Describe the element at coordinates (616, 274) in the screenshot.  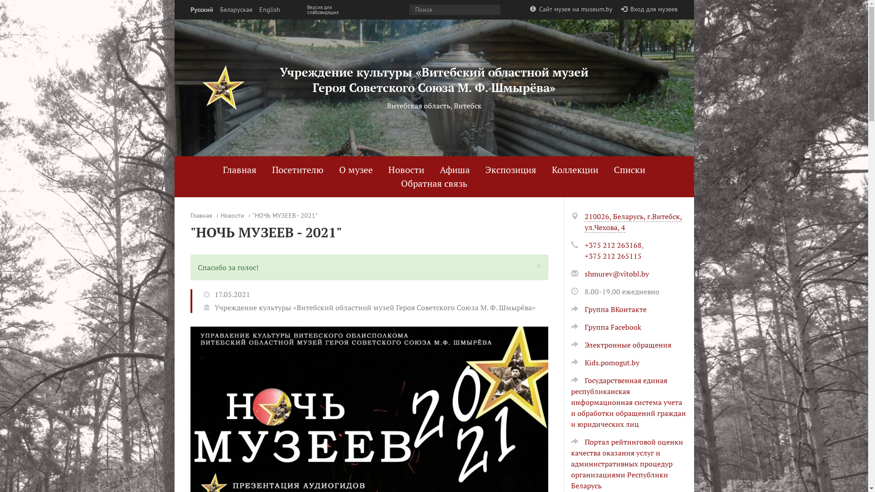
I see `shmurev@vitobl.by` at that location.